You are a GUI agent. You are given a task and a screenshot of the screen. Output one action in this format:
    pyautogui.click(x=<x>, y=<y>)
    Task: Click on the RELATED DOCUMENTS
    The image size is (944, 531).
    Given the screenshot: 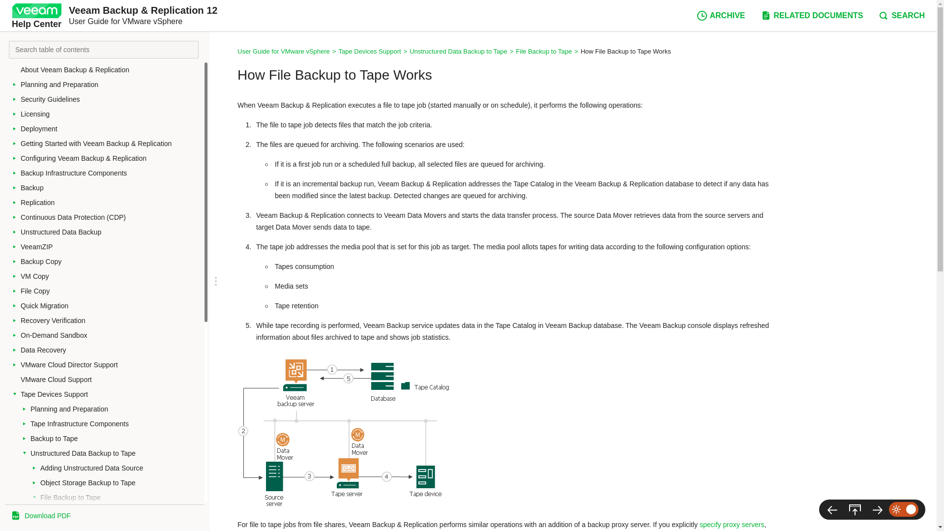 What is the action you would take?
    pyautogui.click(x=811, y=16)
    